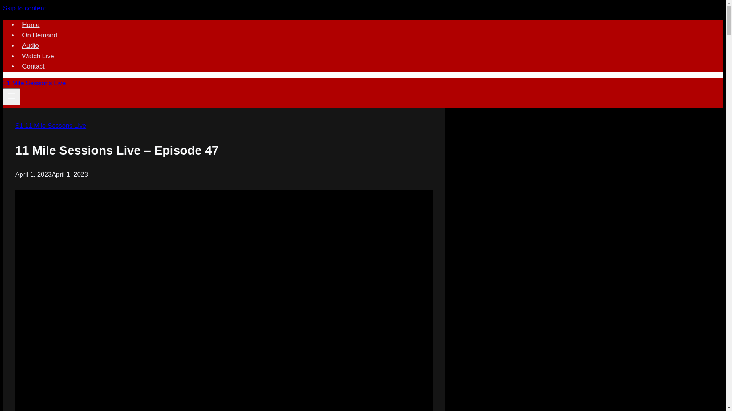  What do you see at coordinates (31, 25) in the screenshot?
I see `Home` at bounding box center [31, 25].